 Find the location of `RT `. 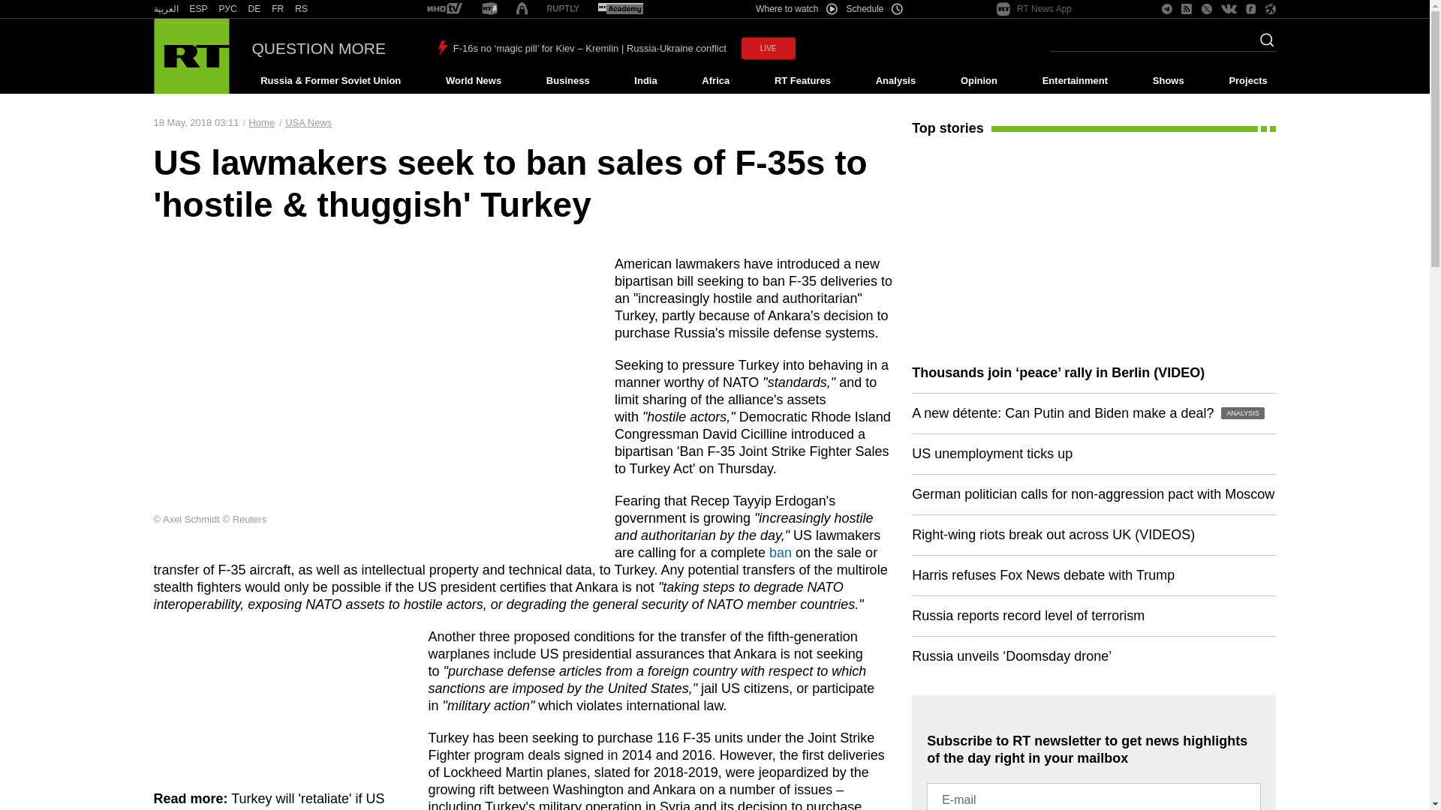

RT  is located at coordinates (489, 9).